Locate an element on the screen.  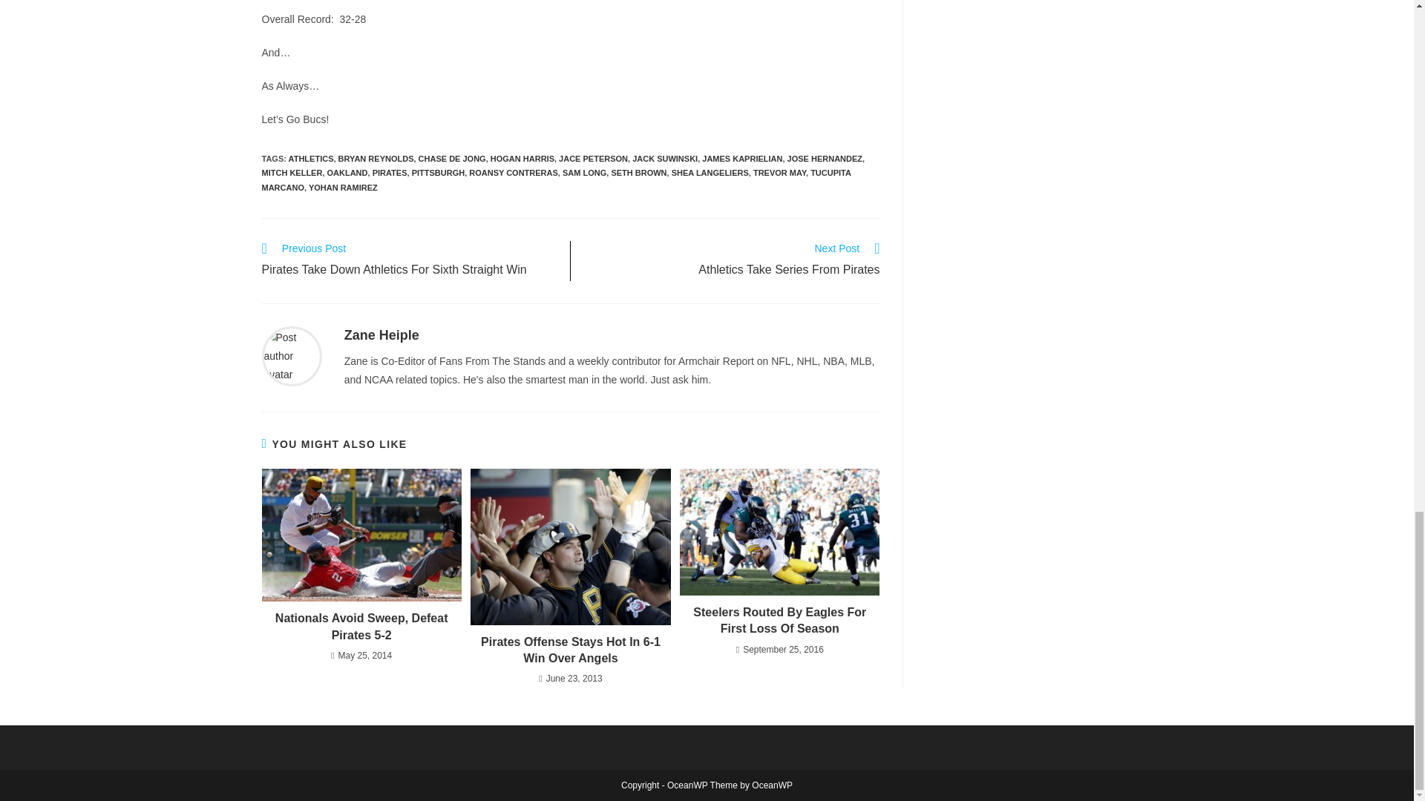
ROANSY CONTRERAS is located at coordinates (514, 172).